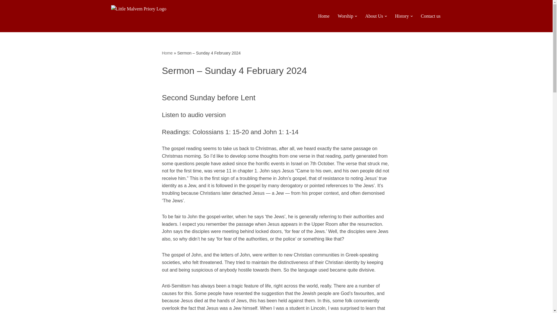  What do you see at coordinates (402, 16) in the screenshot?
I see `History` at bounding box center [402, 16].